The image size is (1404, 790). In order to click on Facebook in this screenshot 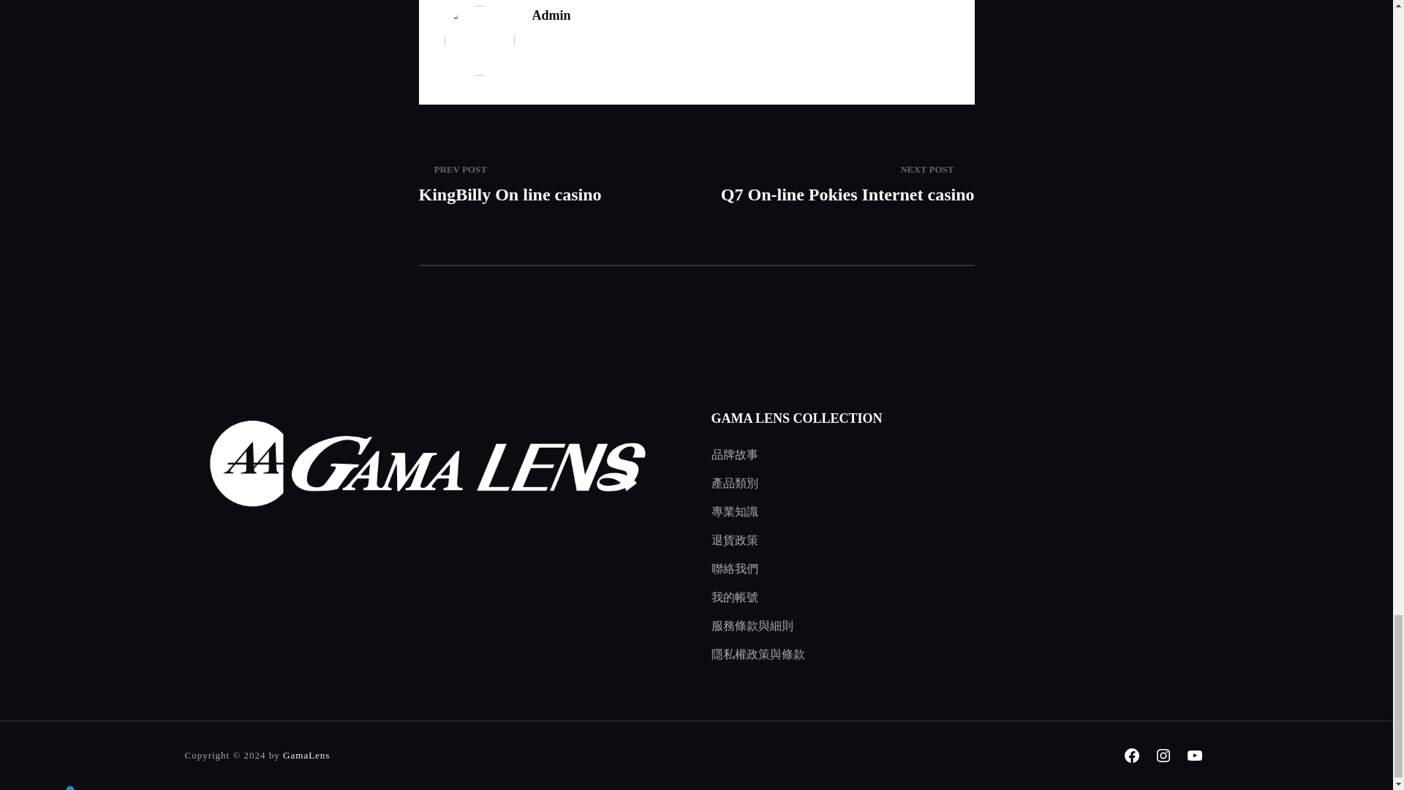, I will do `click(1163, 755)`.